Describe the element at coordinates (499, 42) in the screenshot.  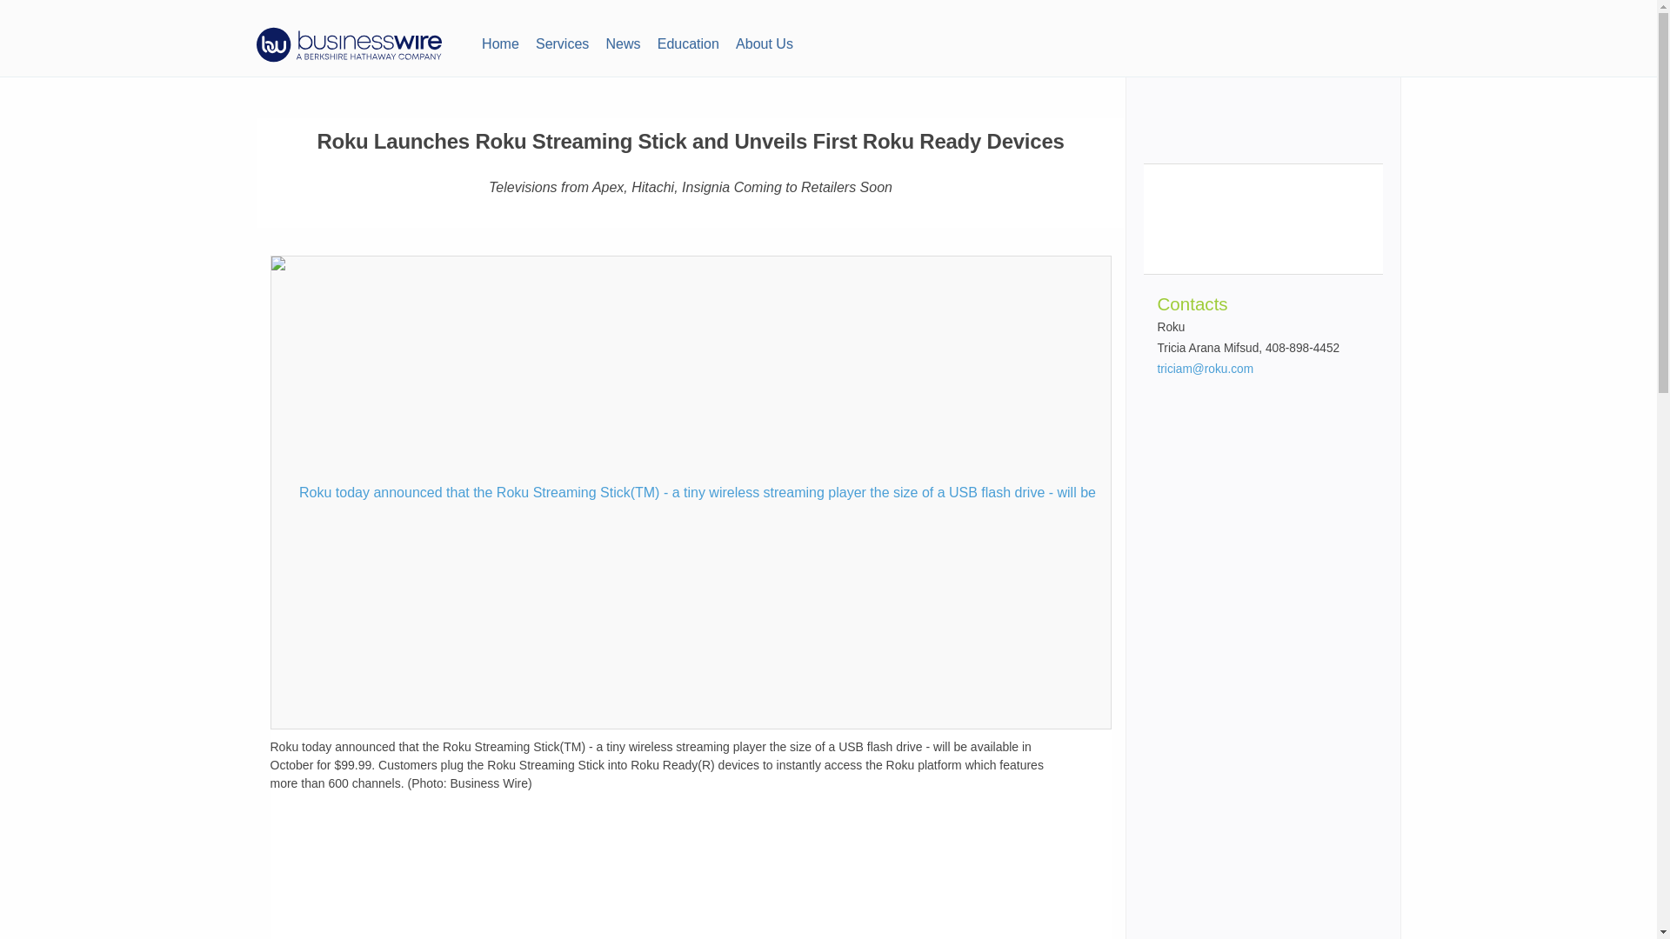
I see `Home` at that location.